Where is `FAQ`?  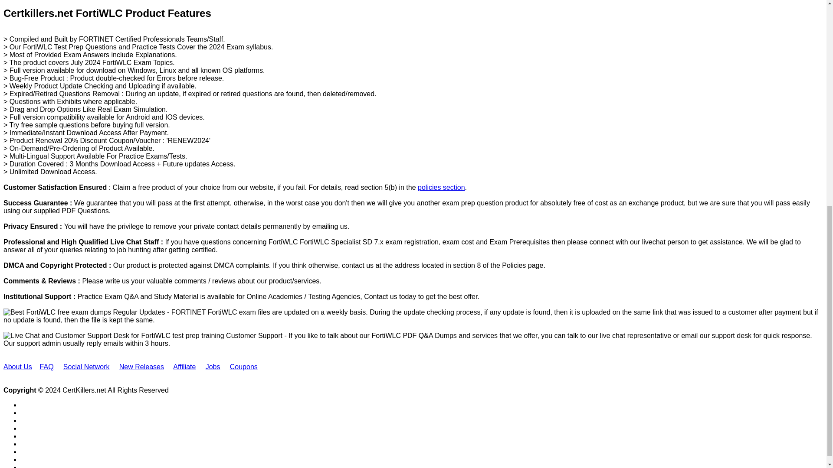
FAQ is located at coordinates (47, 367).